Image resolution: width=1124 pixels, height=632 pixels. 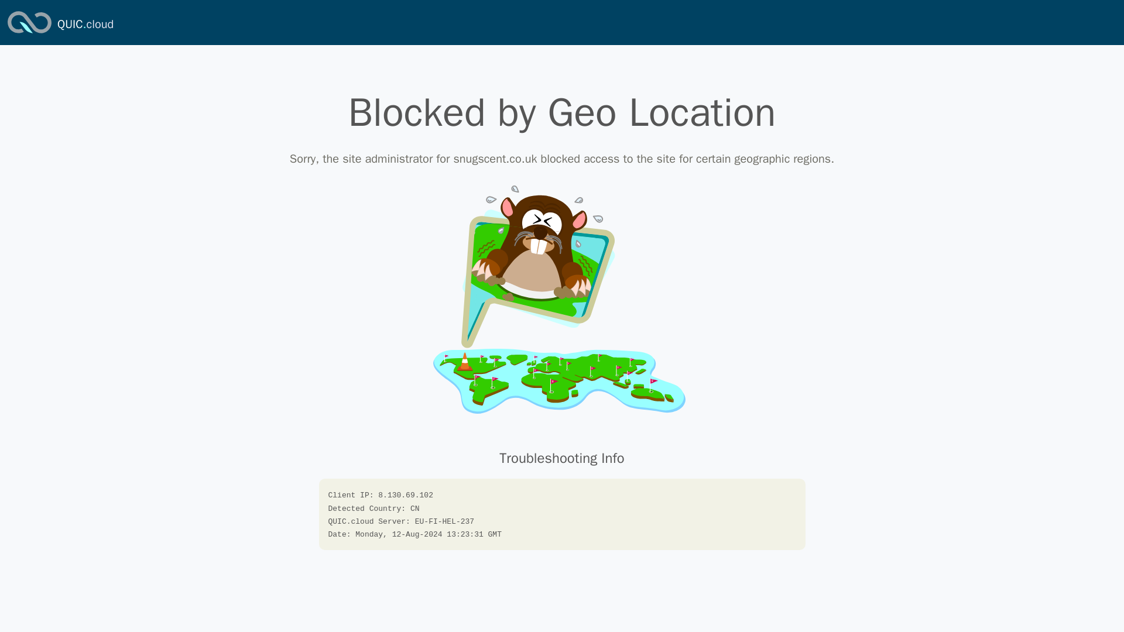 I want to click on QUIC.cloud, so click(x=85, y=25).